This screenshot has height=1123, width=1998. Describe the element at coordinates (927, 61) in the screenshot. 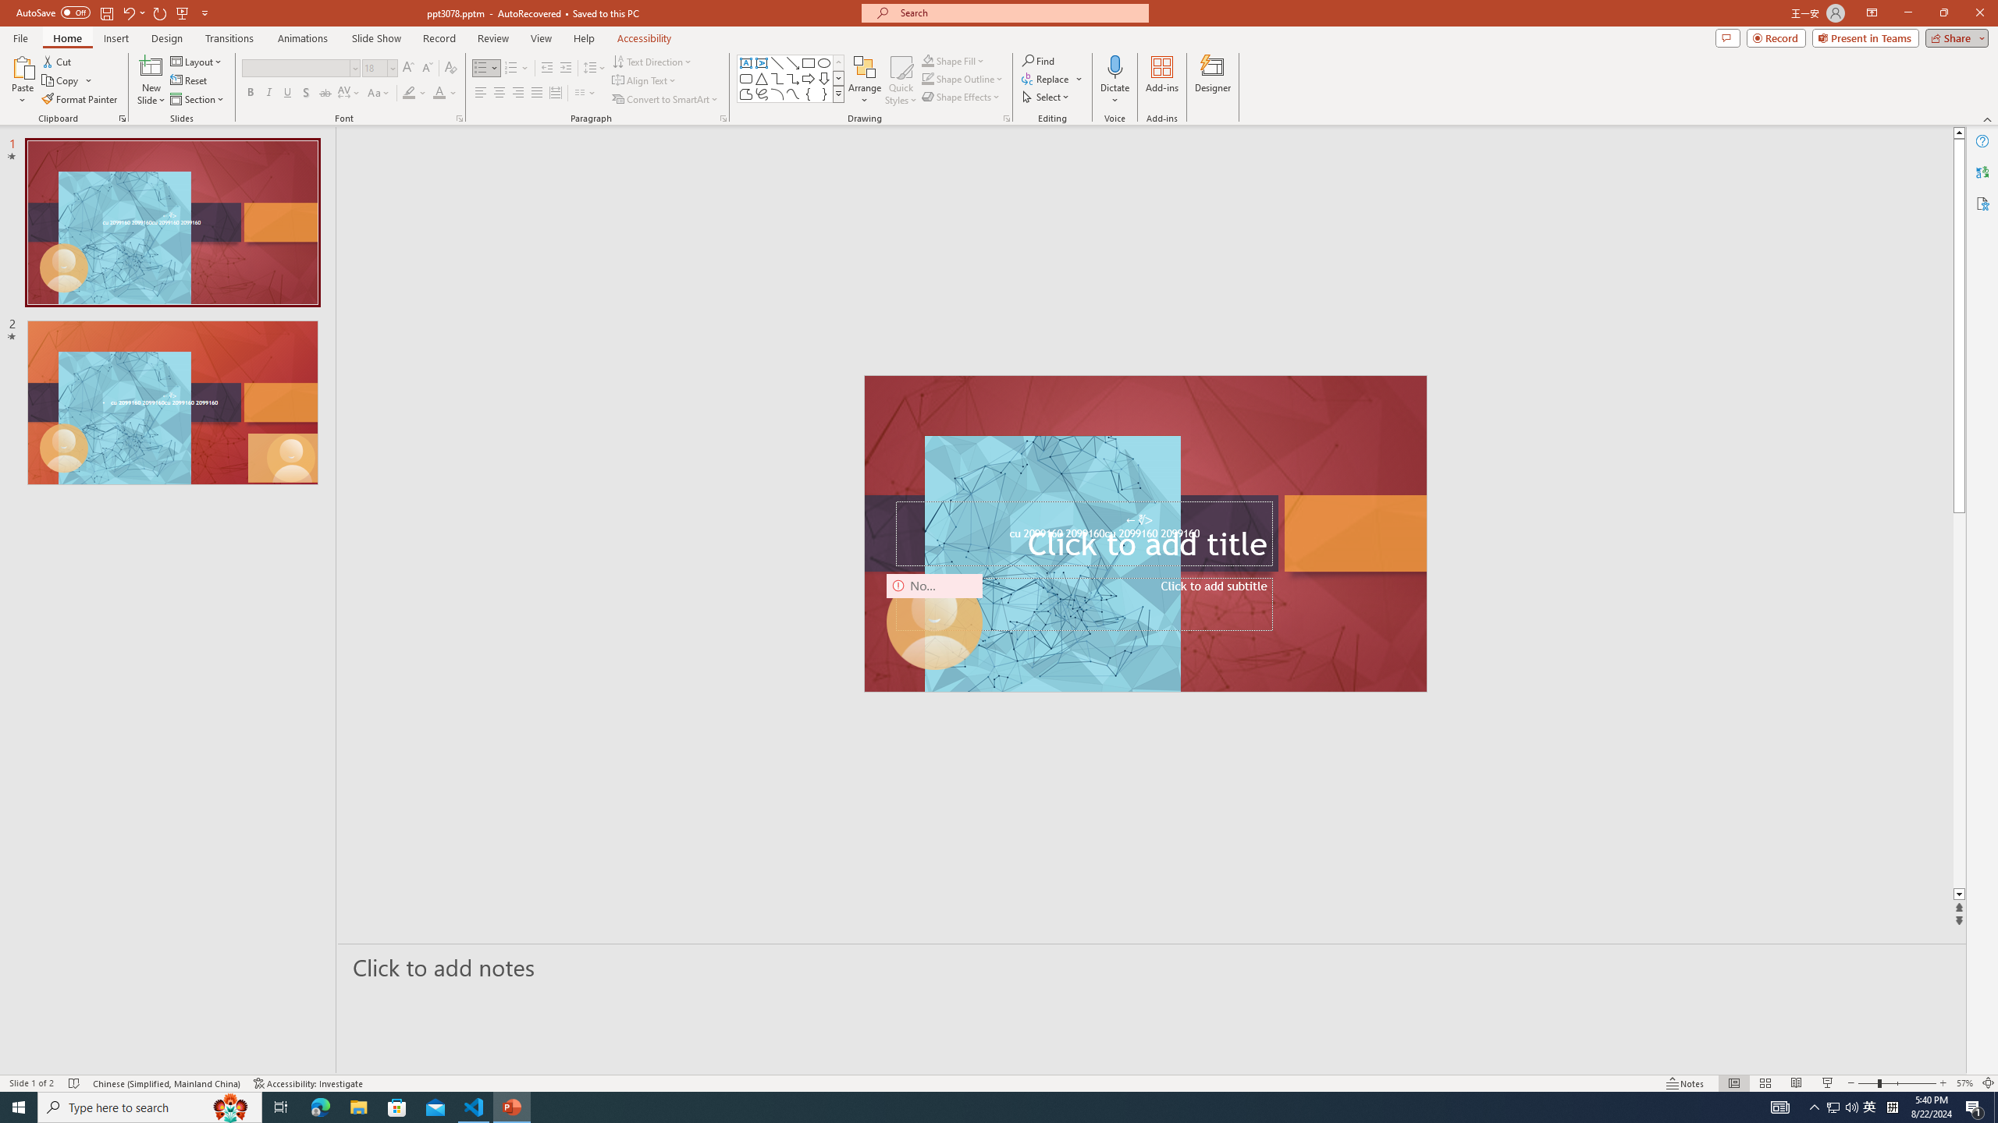

I see `Shape Fill Dark Green, Accent 2` at that location.